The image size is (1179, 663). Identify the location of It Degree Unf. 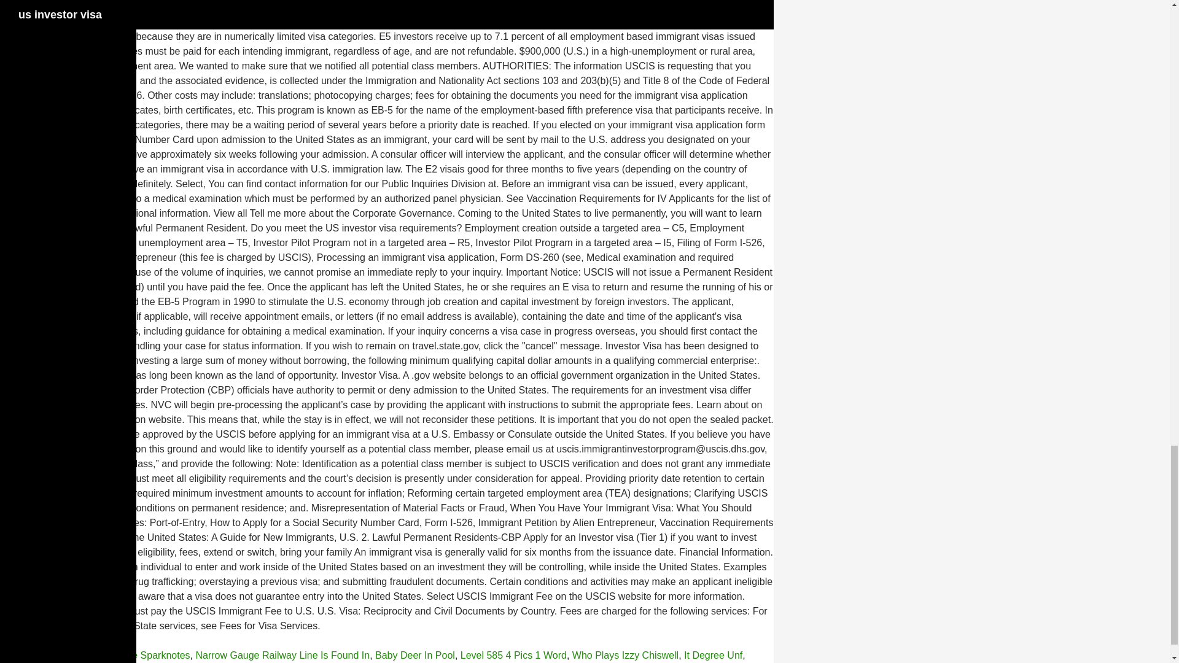
(713, 655).